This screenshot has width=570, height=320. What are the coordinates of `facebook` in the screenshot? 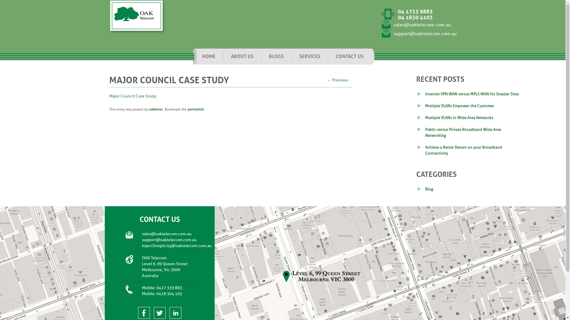 It's located at (144, 313).